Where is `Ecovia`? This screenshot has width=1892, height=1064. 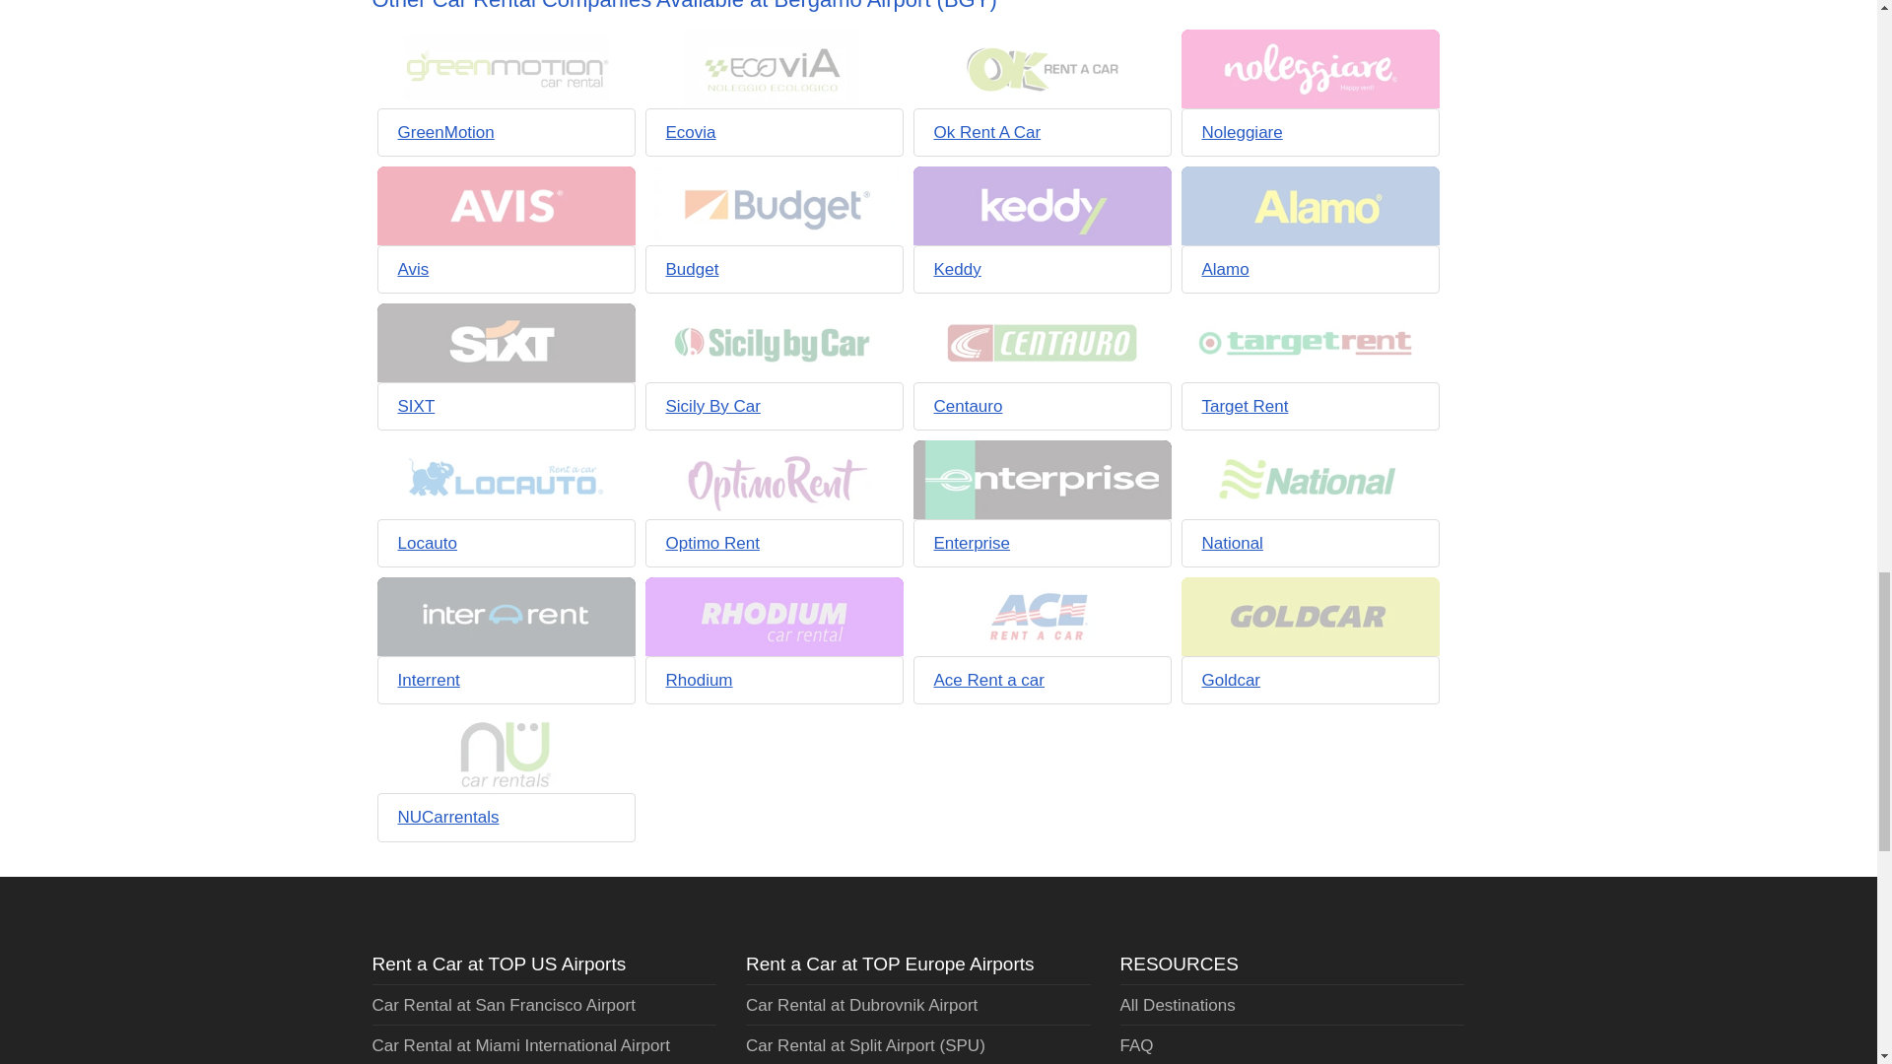 Ecovia is located at coordinates (691, 131).